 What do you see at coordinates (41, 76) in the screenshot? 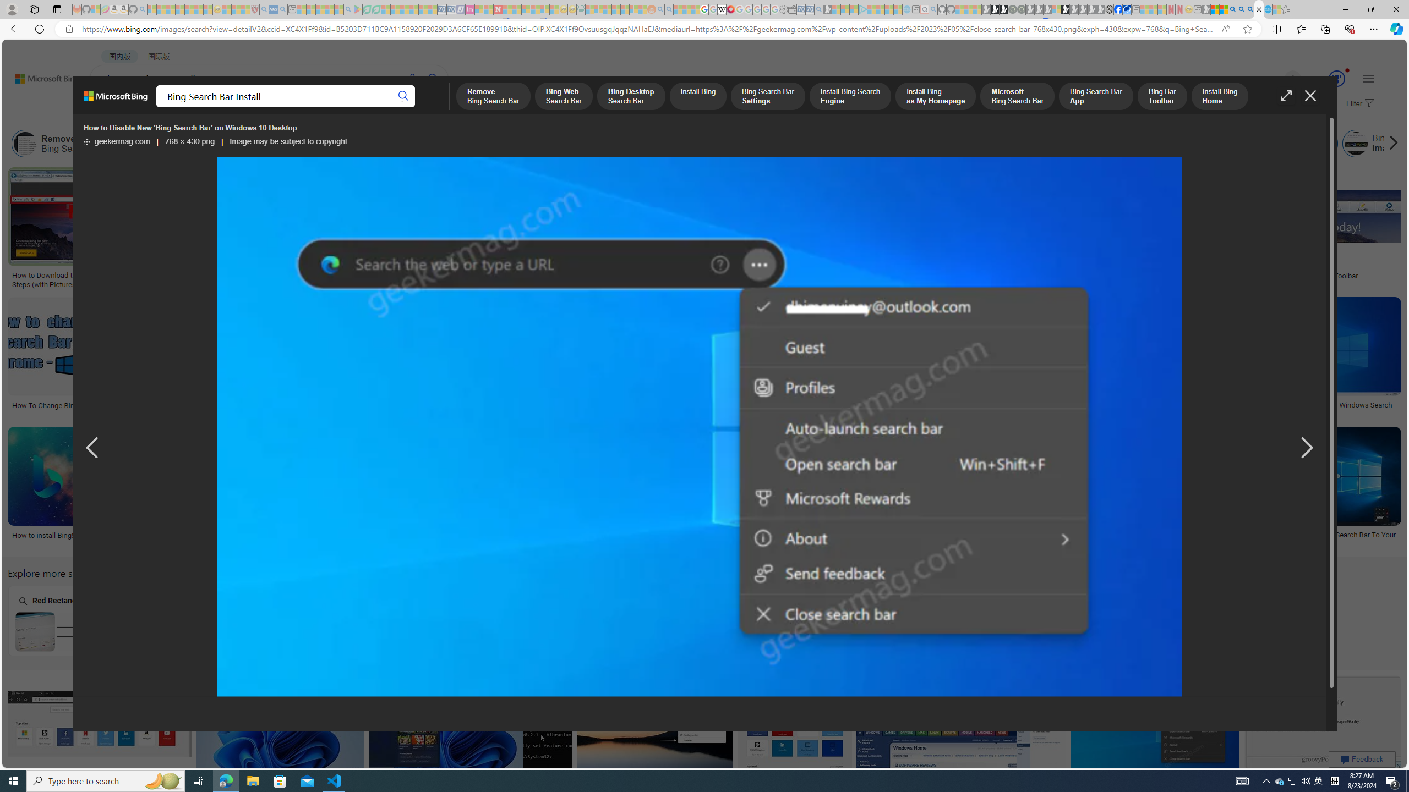
I see `Back to Bing search` at bounding box center [41, 76].